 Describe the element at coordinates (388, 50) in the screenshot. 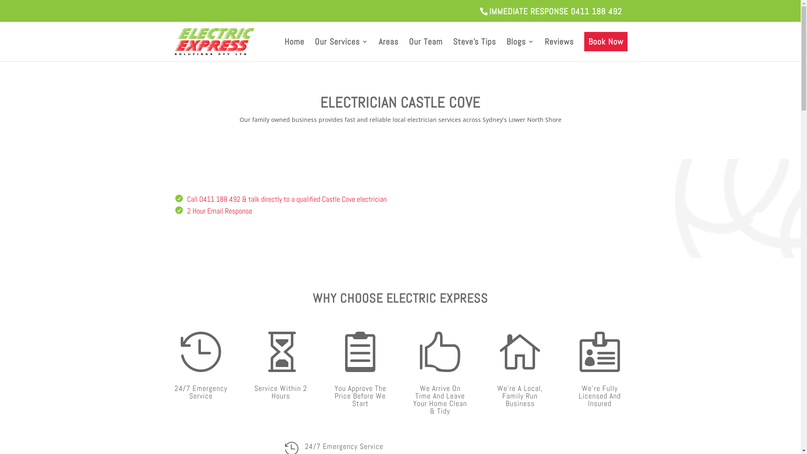

I see `Areas` at that location.